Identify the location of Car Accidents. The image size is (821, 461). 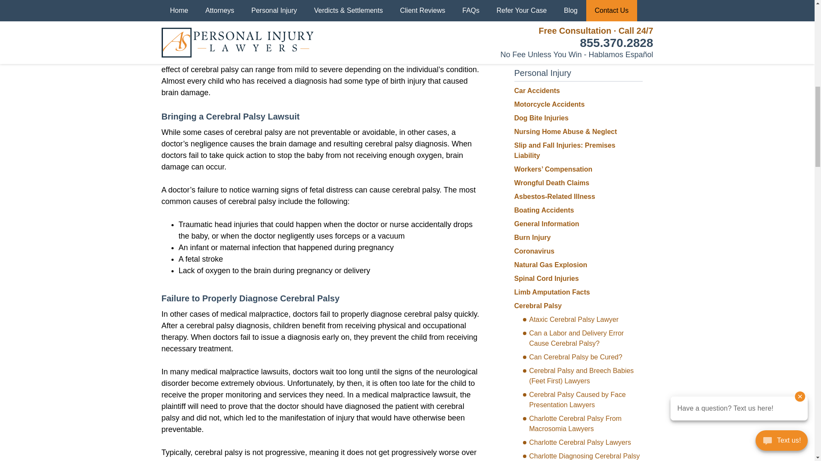
(537, 90).